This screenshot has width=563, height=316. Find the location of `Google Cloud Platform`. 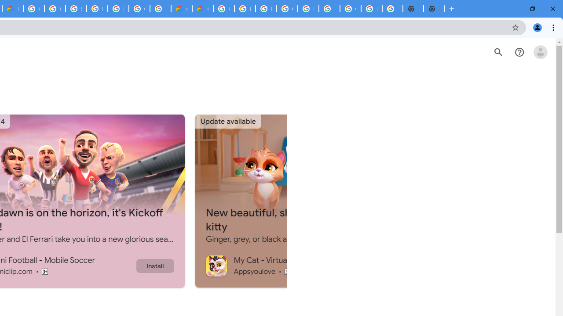

Google Cloud Platform is located at coordinates (287, 9).